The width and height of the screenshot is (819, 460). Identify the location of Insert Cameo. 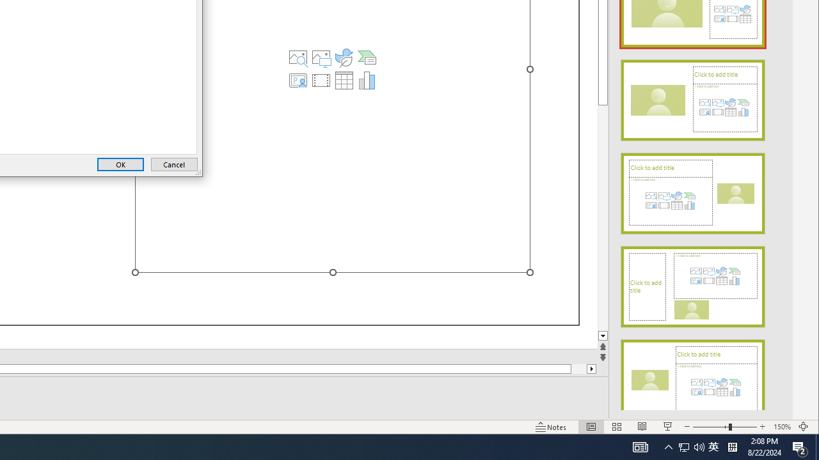
(298, 80).